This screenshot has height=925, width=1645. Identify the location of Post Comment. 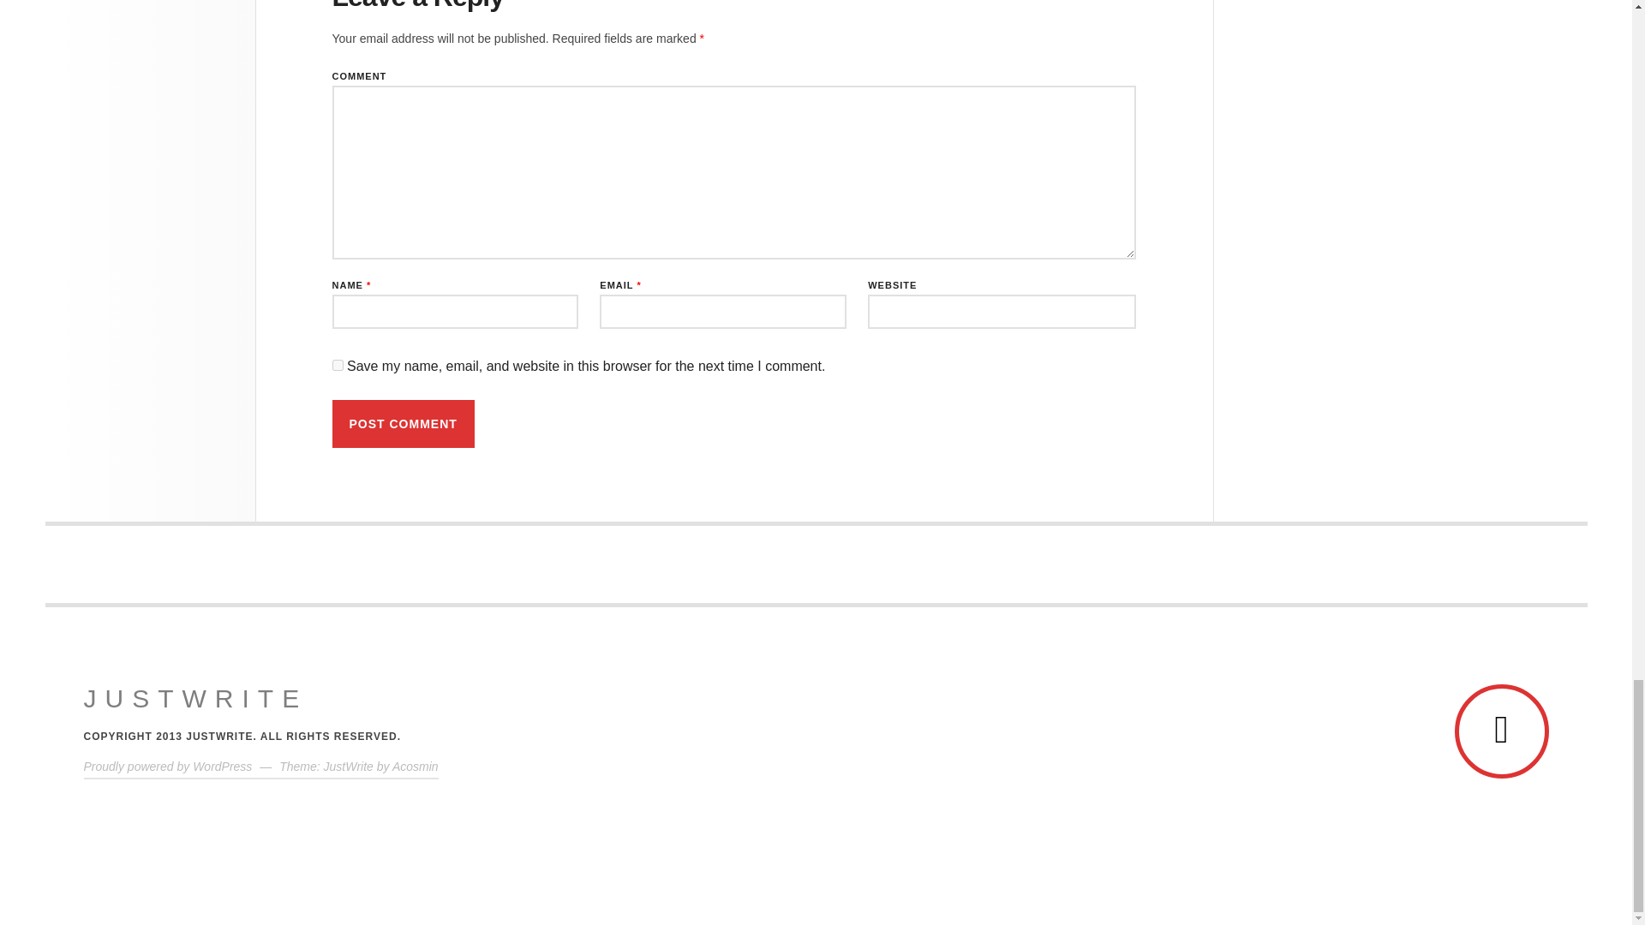
(403, 423).